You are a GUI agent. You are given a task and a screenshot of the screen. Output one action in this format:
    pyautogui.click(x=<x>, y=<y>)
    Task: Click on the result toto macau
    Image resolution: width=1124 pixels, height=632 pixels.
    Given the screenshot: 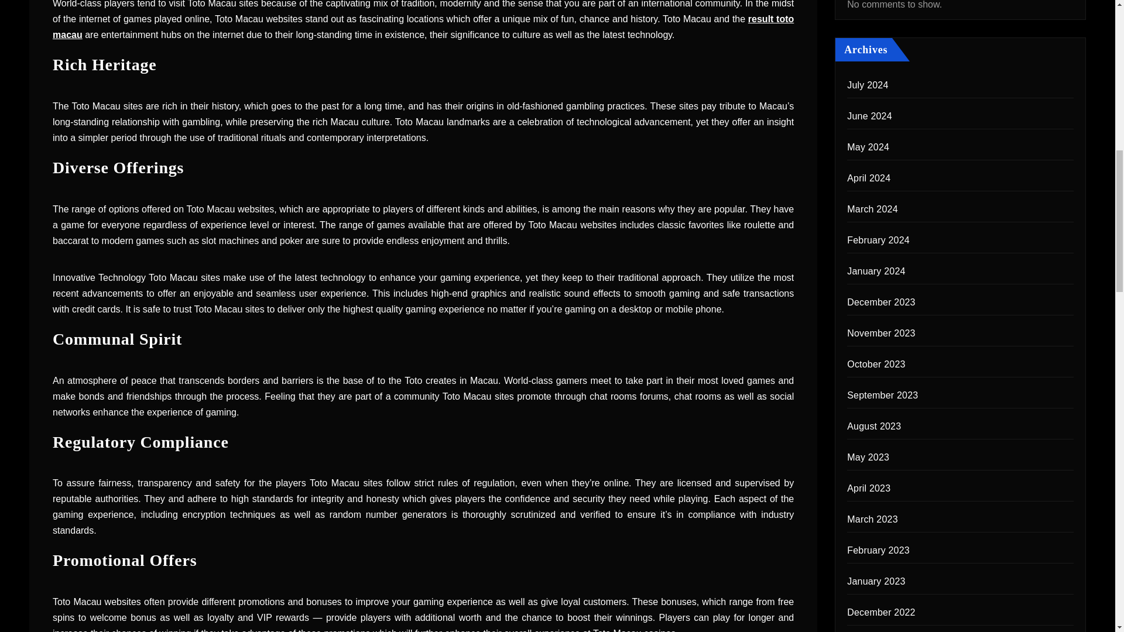 What is the action you would take?
    pyautogui.click(x=423, y=27)
    